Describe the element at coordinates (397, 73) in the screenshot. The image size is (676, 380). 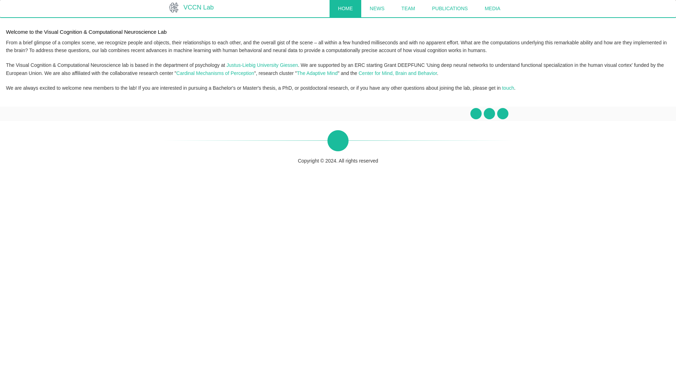
I see `Center for Mind, Brain and Behavior` at that location.